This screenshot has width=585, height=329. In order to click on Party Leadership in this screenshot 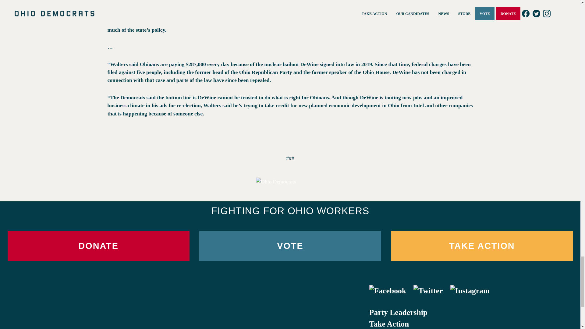, I will do `click(398, 312)`.